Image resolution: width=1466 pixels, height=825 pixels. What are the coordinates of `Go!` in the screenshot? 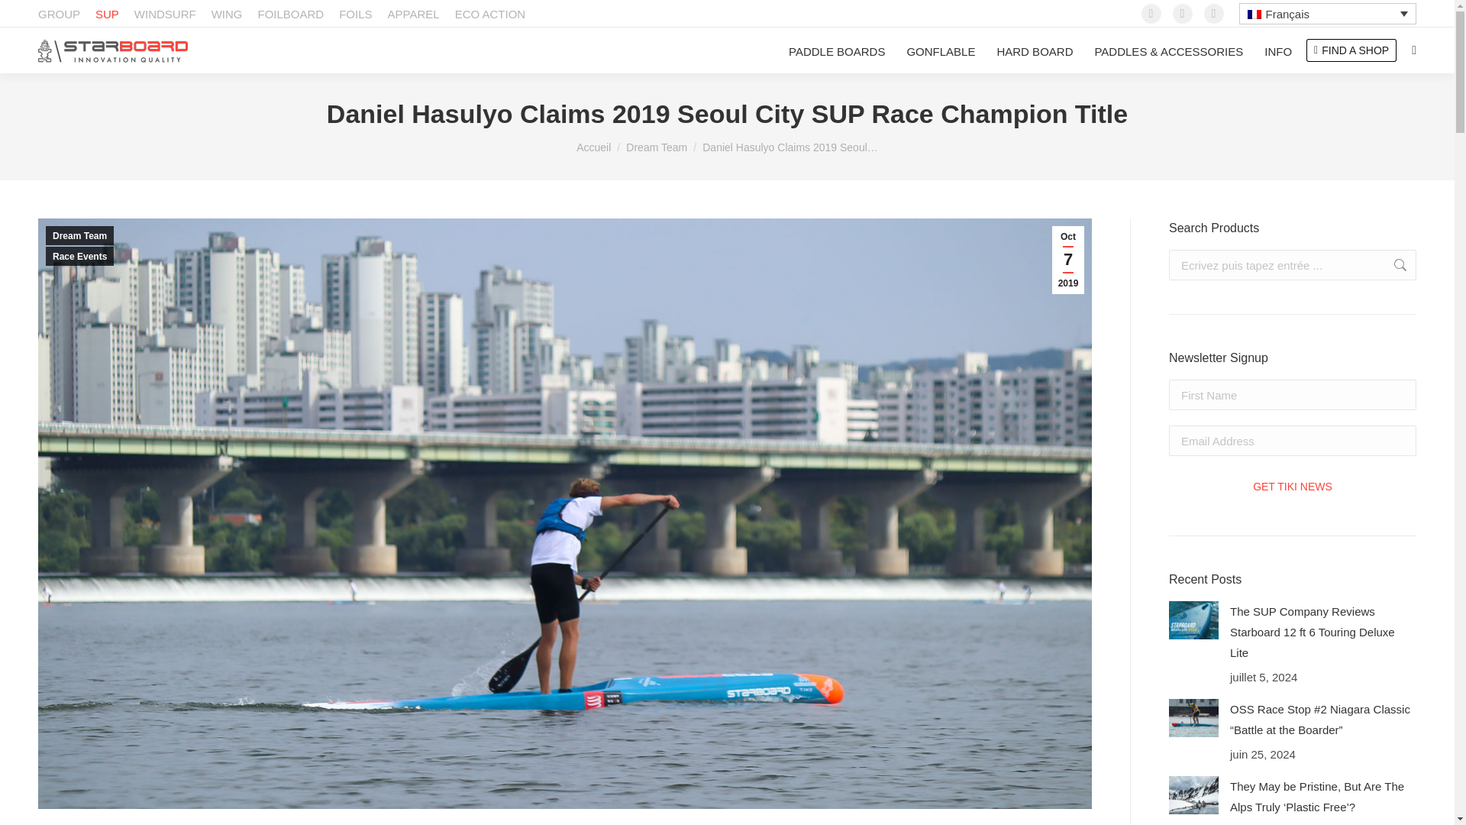 It's located at (1393, 265).